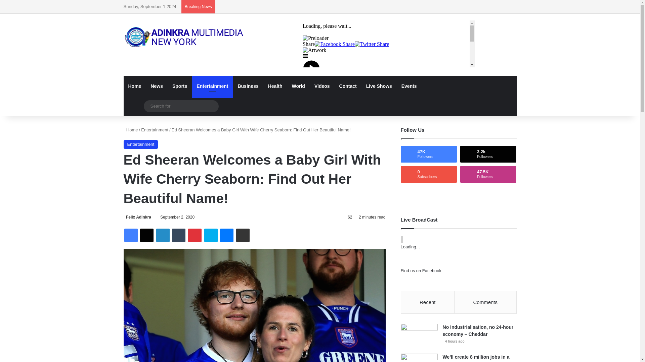 The height and width of the screenshot is (362, 645). Describe the element at coordinates (195, 235) in the screenshot. I see `Pinterest` at that location.